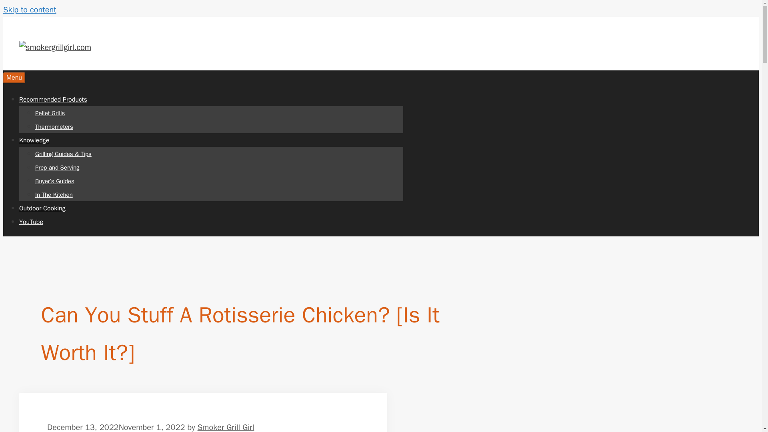 Image resolution: width=768 pixels, height=432 pixels. What do you see at coordinates (58, 167) in the screenshot?
I see `Prep and Serving` at bounding box center [58, 167].